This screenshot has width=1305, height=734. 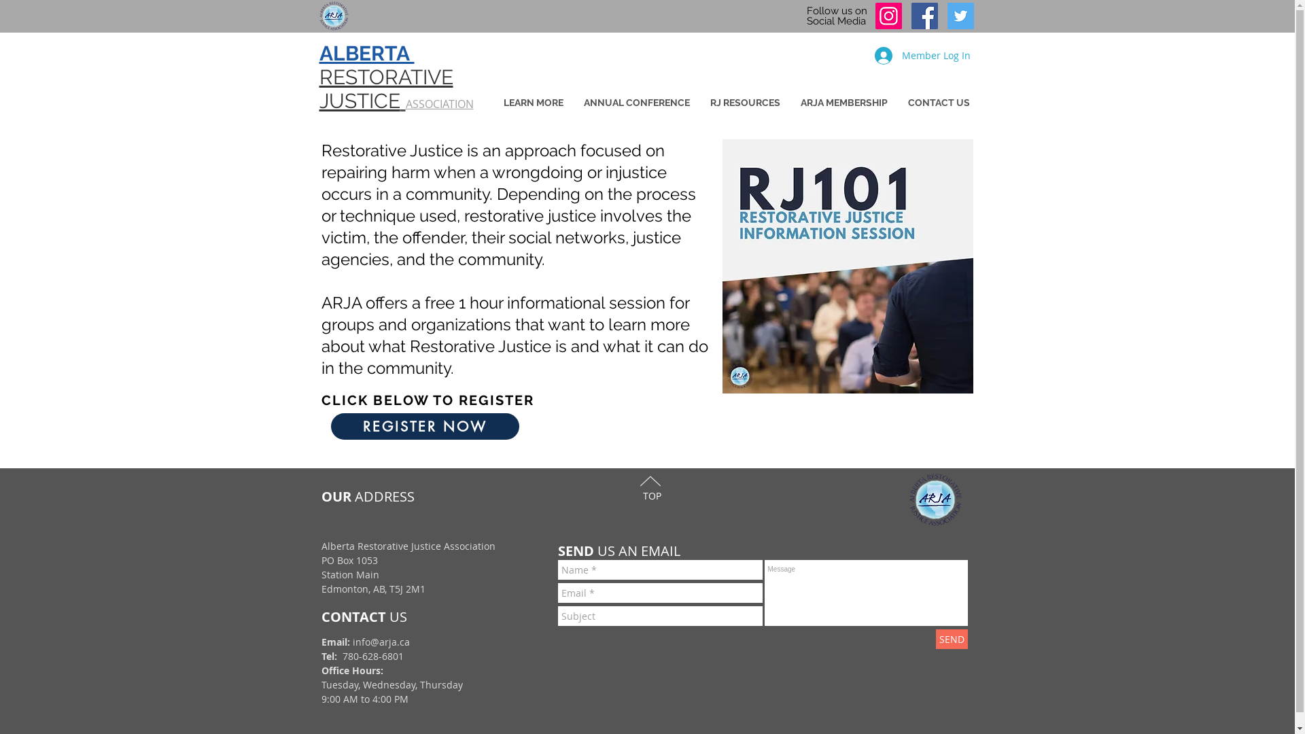 What do you see at coordinates (938, 103) in the screenshot?
I see `CONTACT US` at bounding box center [938, 103].